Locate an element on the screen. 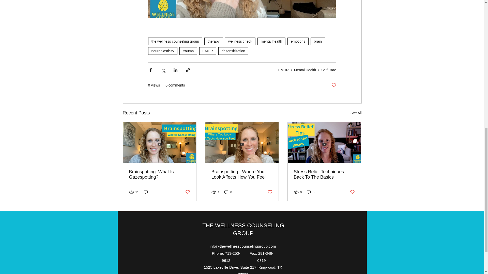 This screenshot has height=274, width=488. the wellness counseling group is located at coordinates (175, 41).